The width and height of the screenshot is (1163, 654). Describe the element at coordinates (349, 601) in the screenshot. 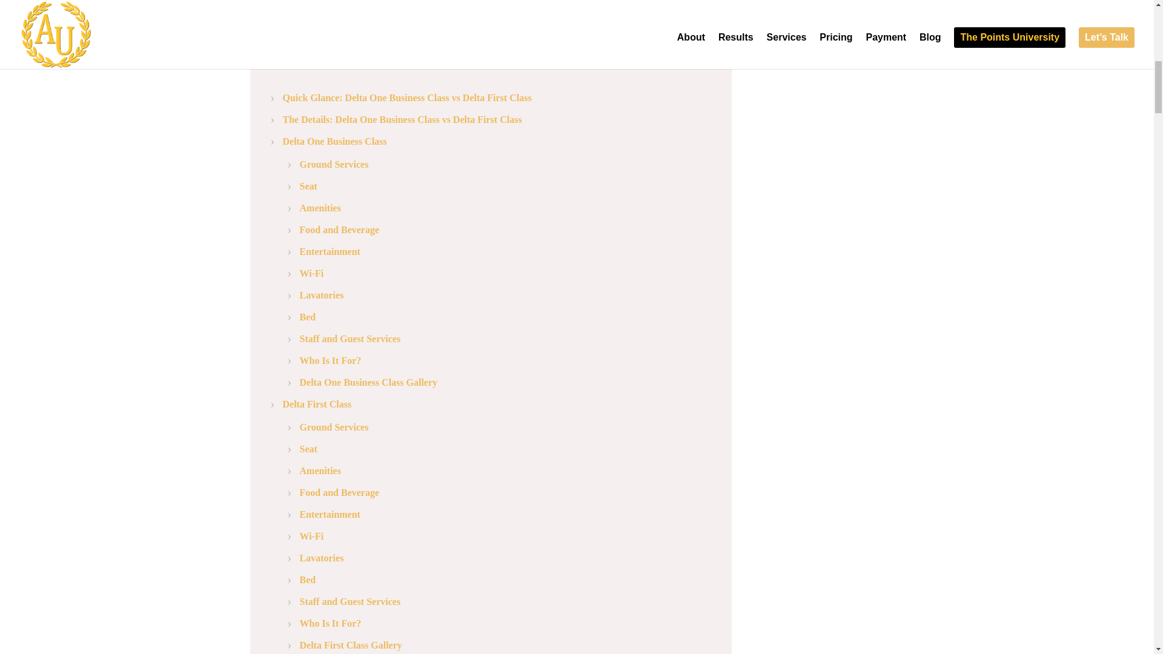

I see `Staff and Guest Services` at that location.